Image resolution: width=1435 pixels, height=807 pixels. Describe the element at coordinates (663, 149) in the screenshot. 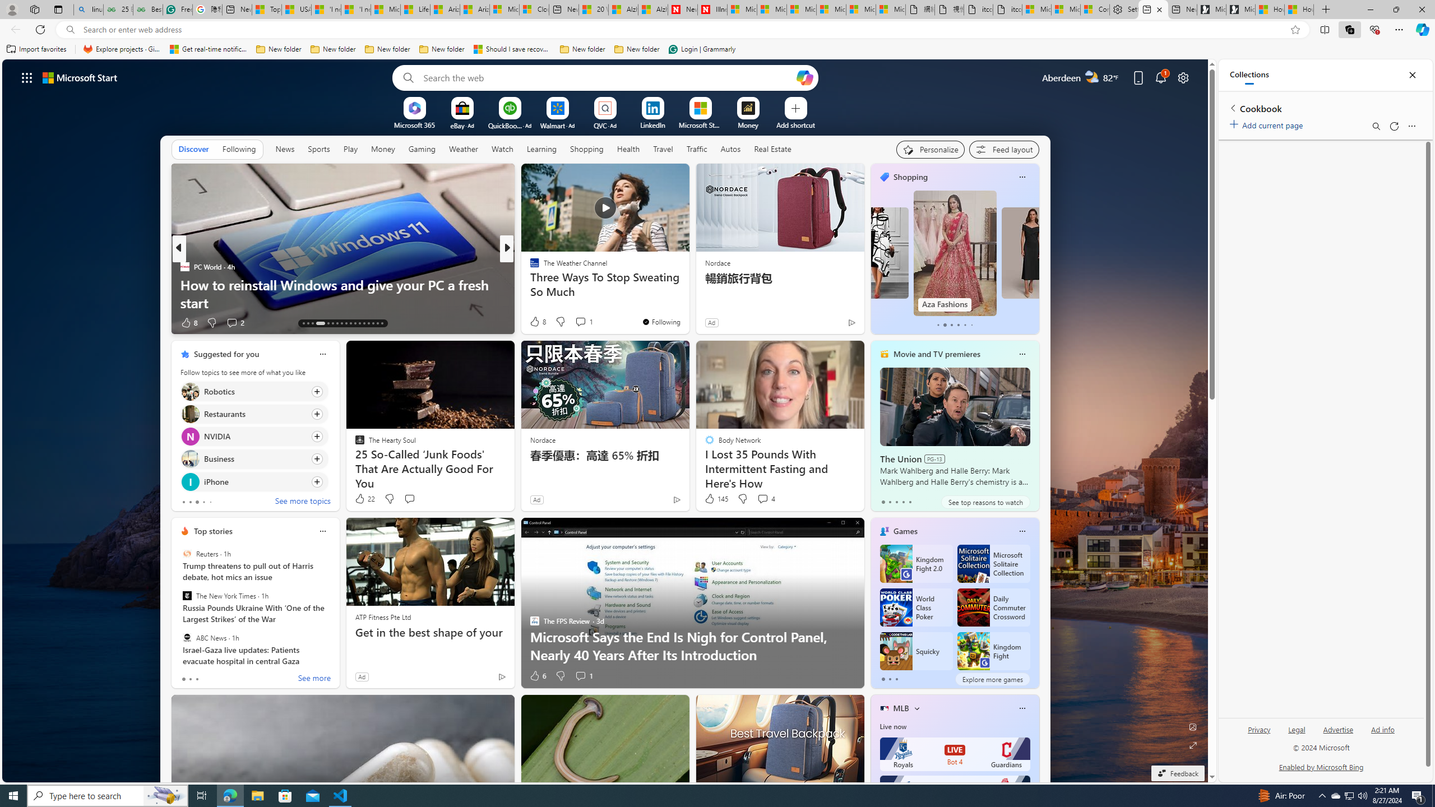

I see `Travel` at that location.